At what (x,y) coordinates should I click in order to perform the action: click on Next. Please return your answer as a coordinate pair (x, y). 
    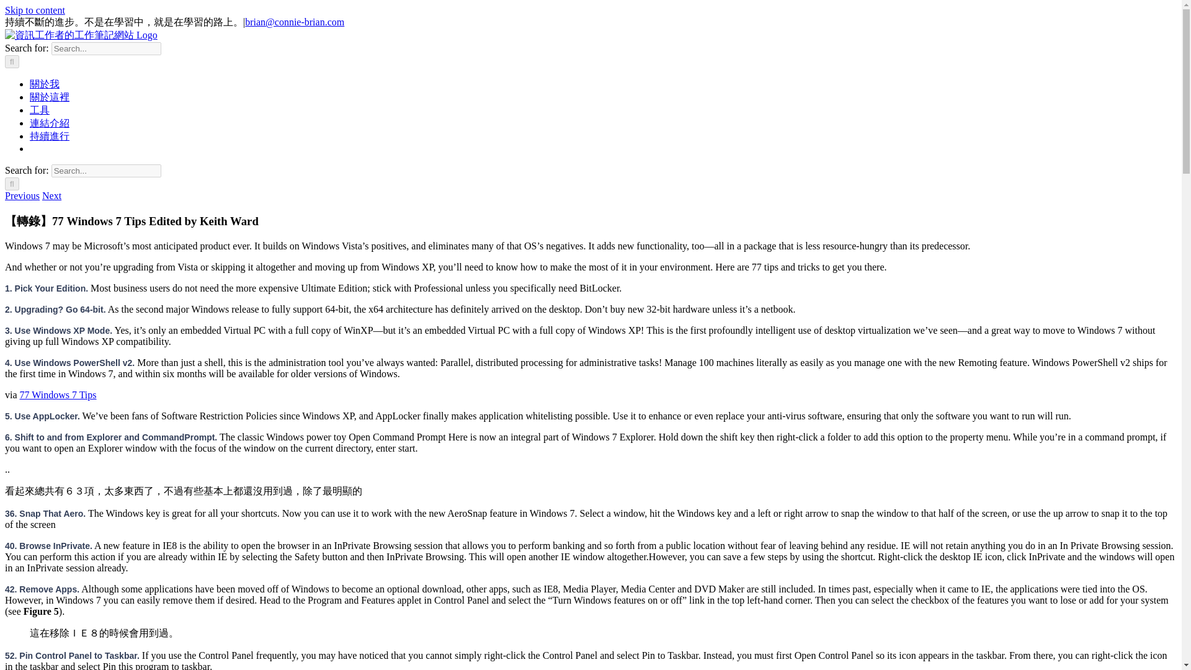
    Looking at the image, I should click on (51, 195).